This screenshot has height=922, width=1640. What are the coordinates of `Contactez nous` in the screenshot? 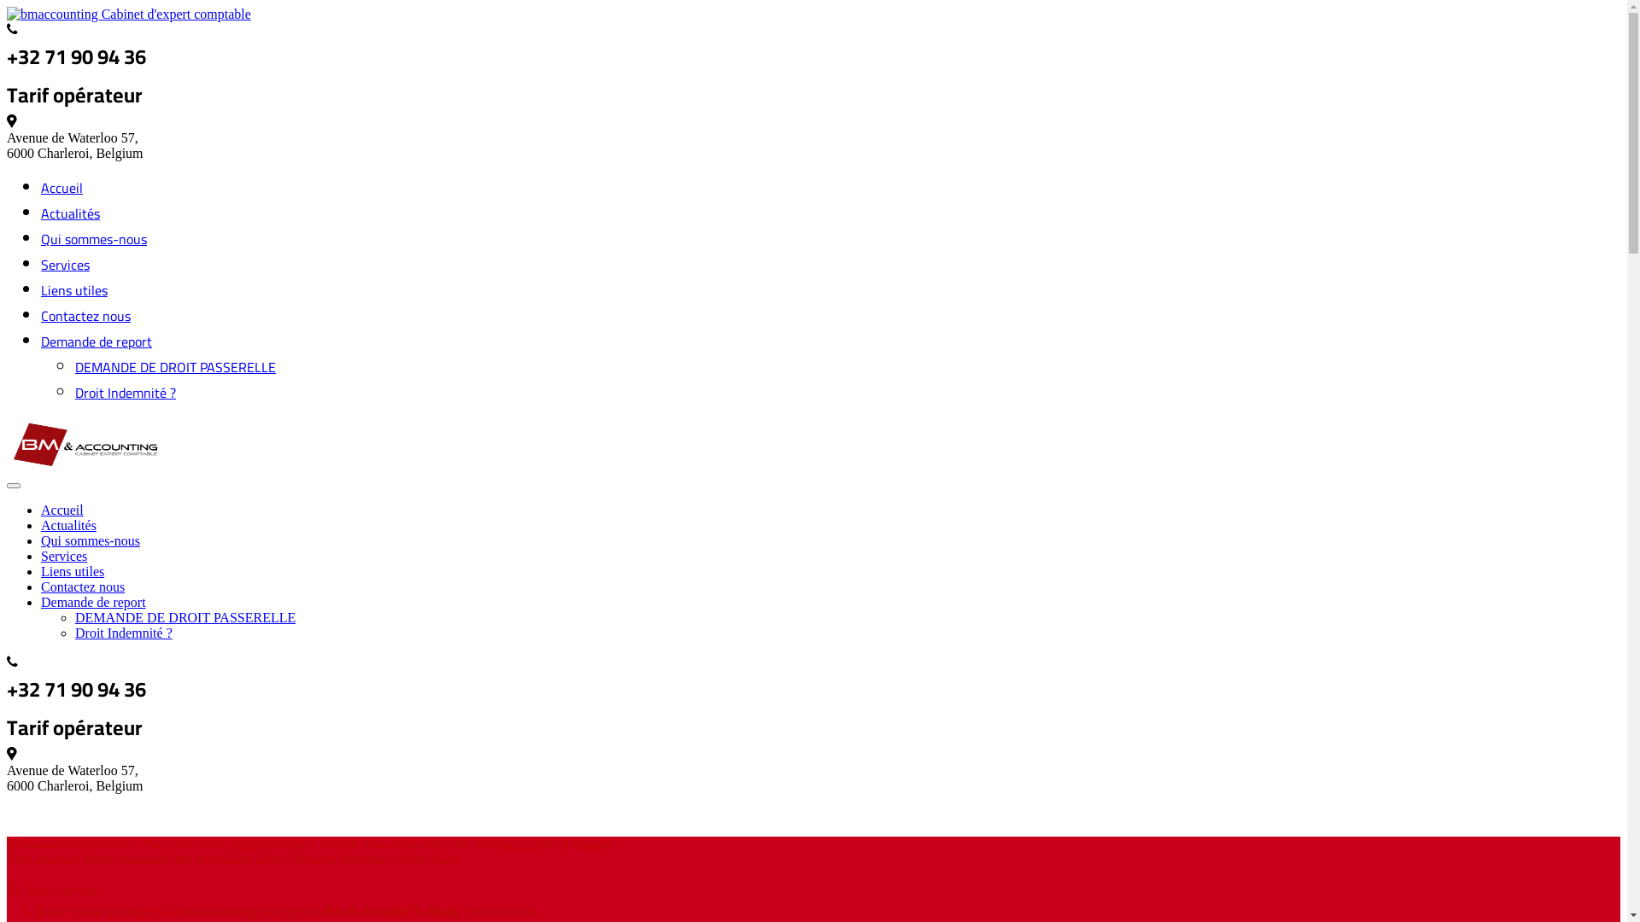 It's located at (83, 587).